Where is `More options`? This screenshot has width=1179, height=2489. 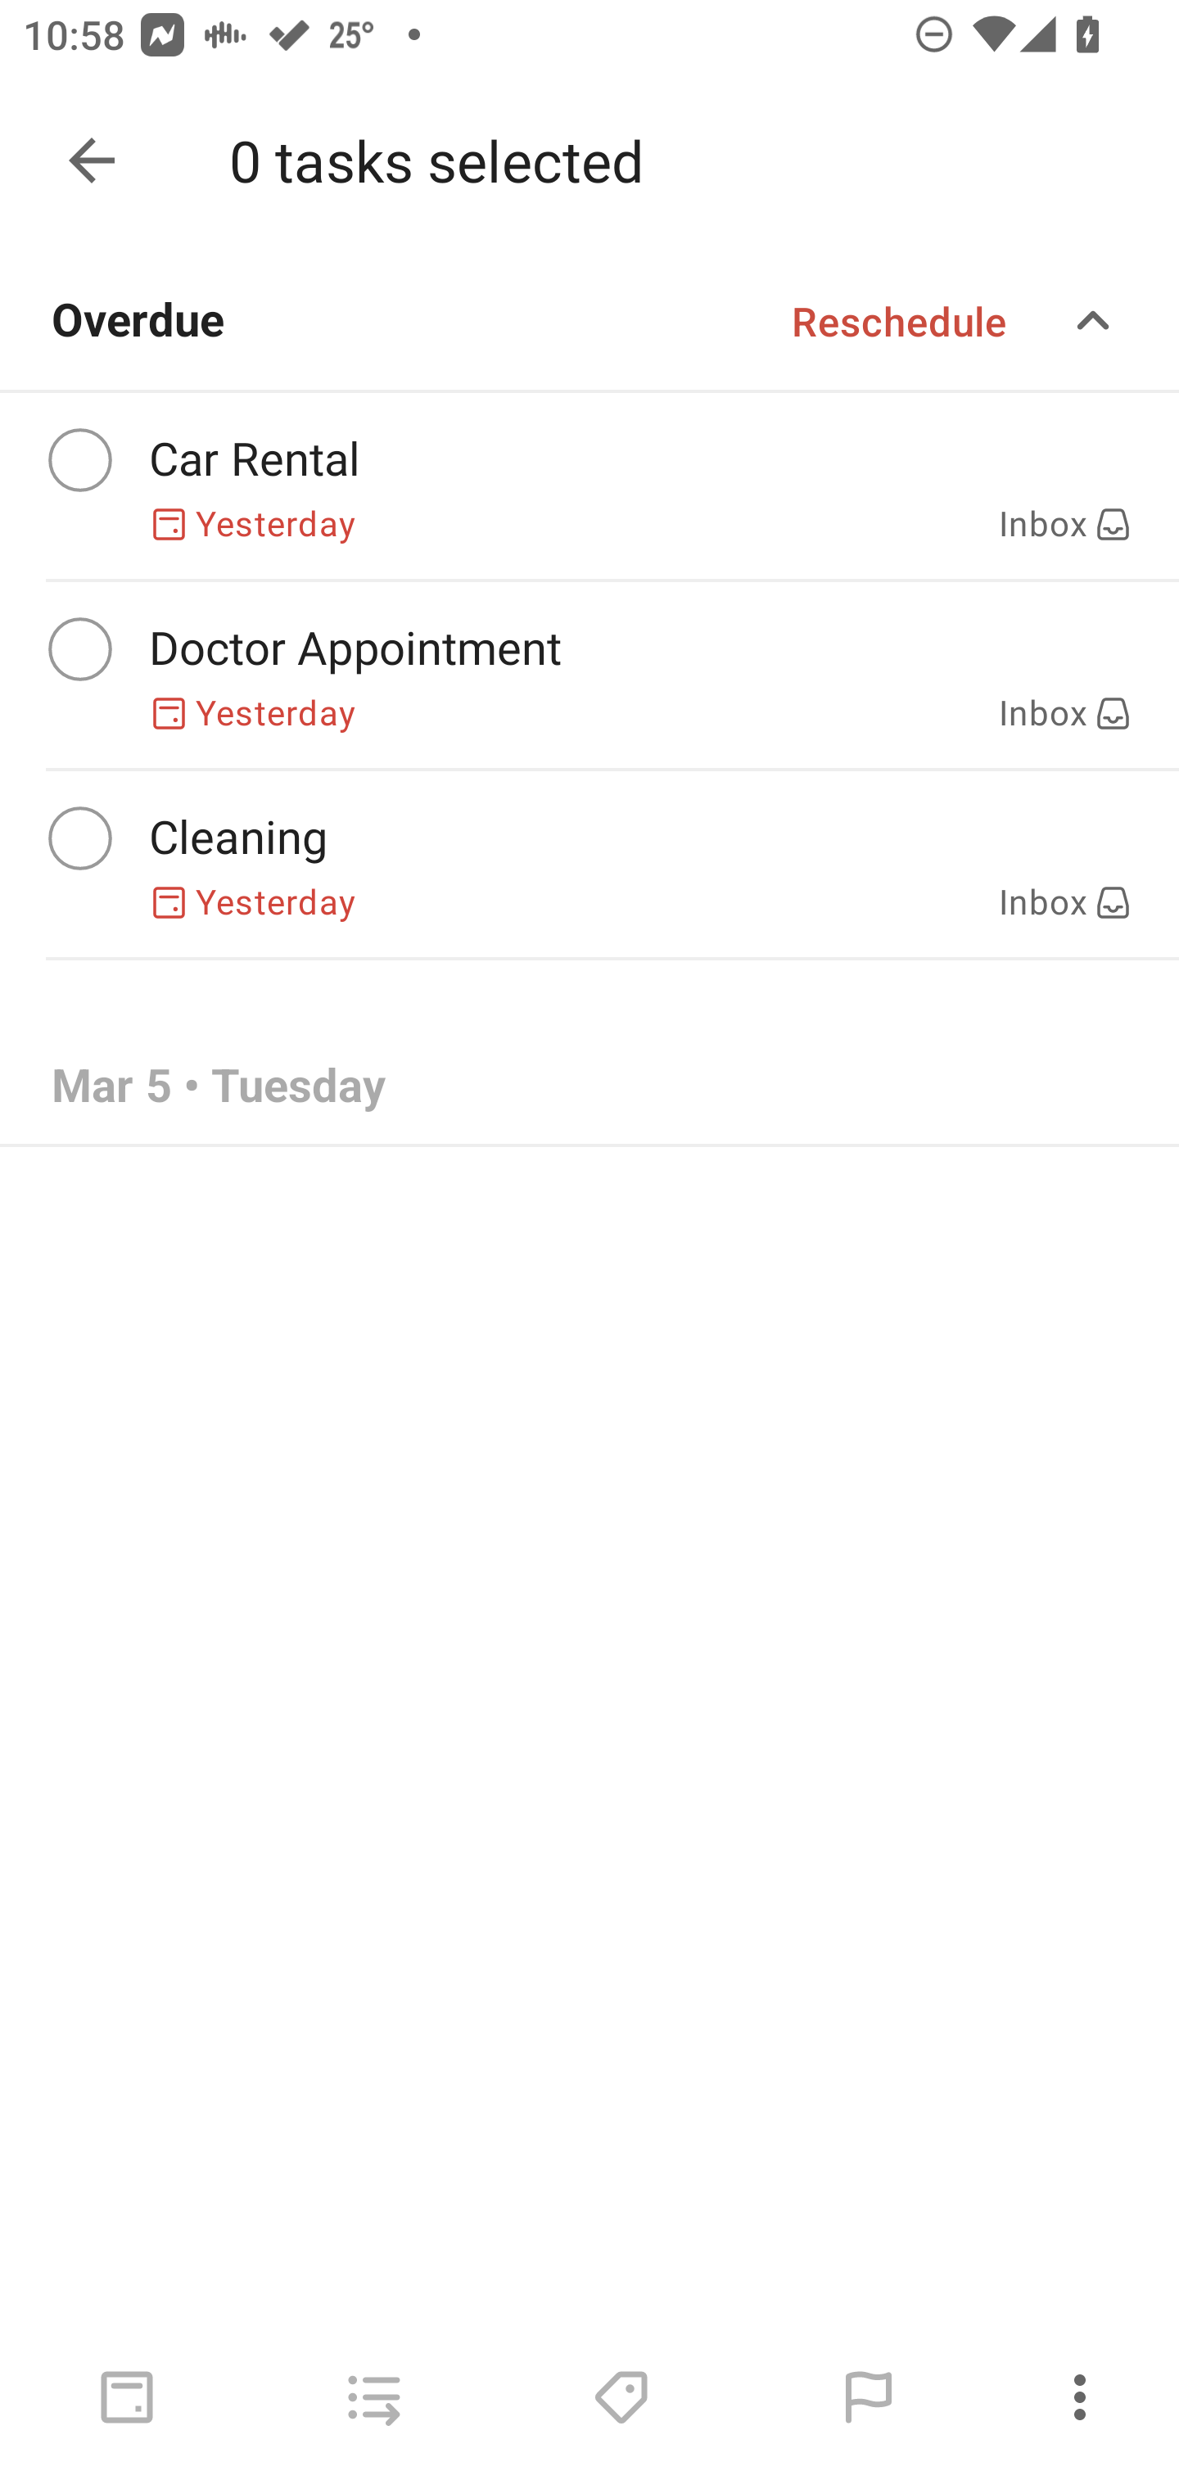 More options is located at coordinates (1085, 2397).